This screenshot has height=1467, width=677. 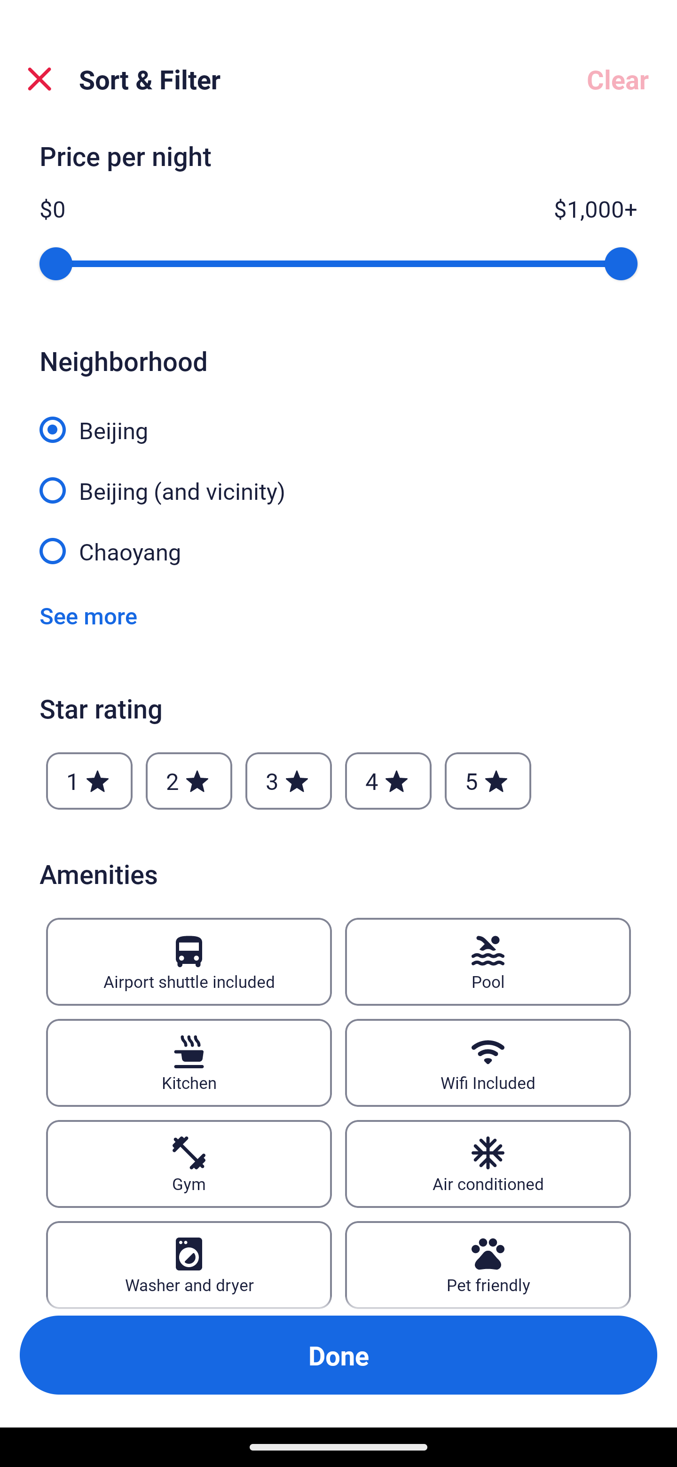 I want to click on Pool, so click(x=488, y=962).